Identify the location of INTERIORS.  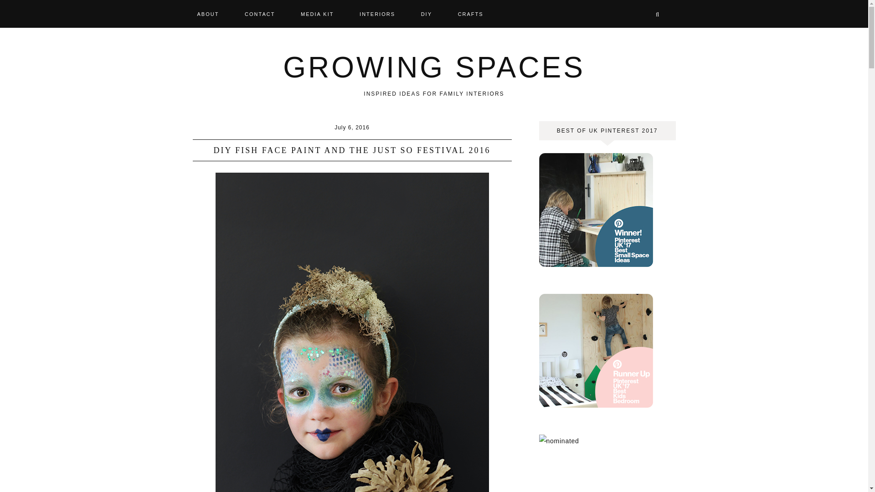
(377, 13).